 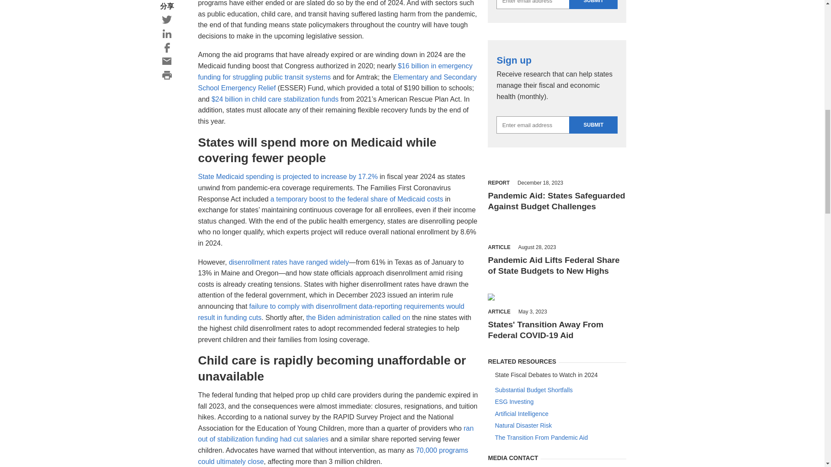 I want to click on Substantial Budget Shortfalls, so click(x=560, y=390).